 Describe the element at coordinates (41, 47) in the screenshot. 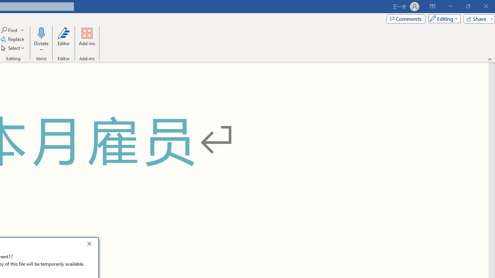

I see `More Options` at that location.